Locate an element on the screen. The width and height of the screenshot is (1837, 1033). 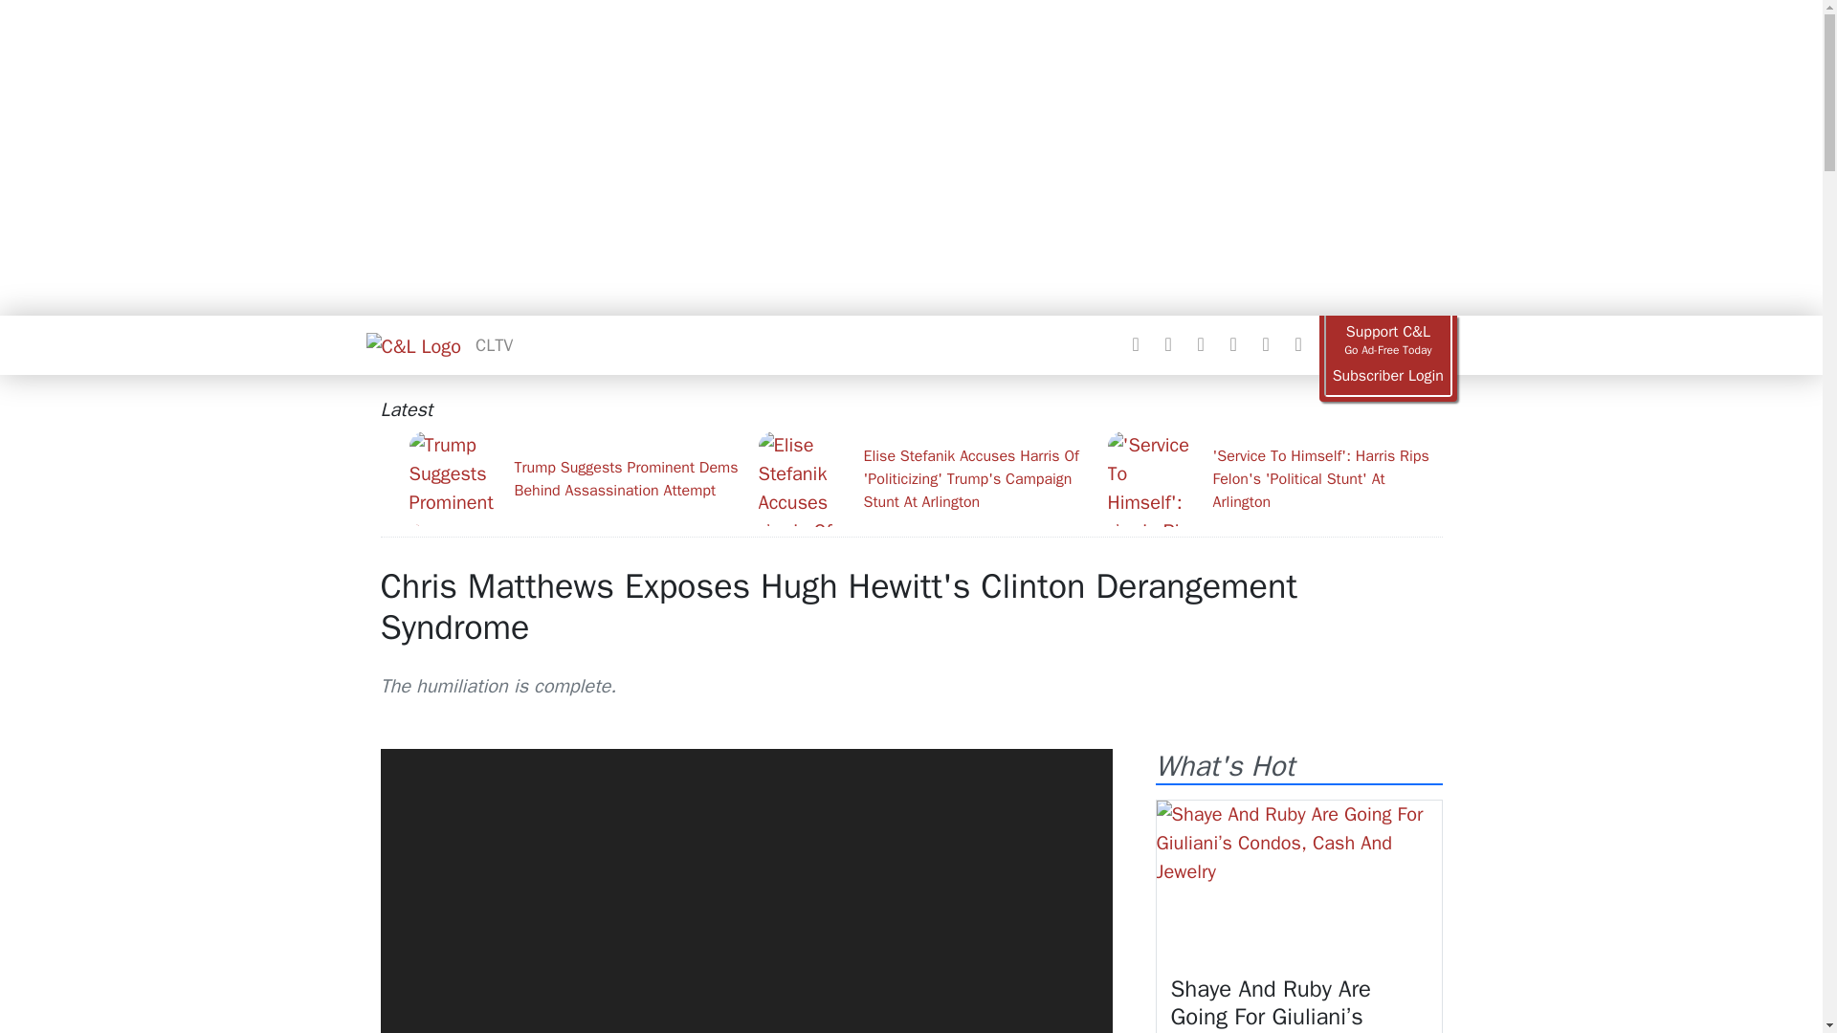
Go ad free today! is located at coordinates (1387, 341).